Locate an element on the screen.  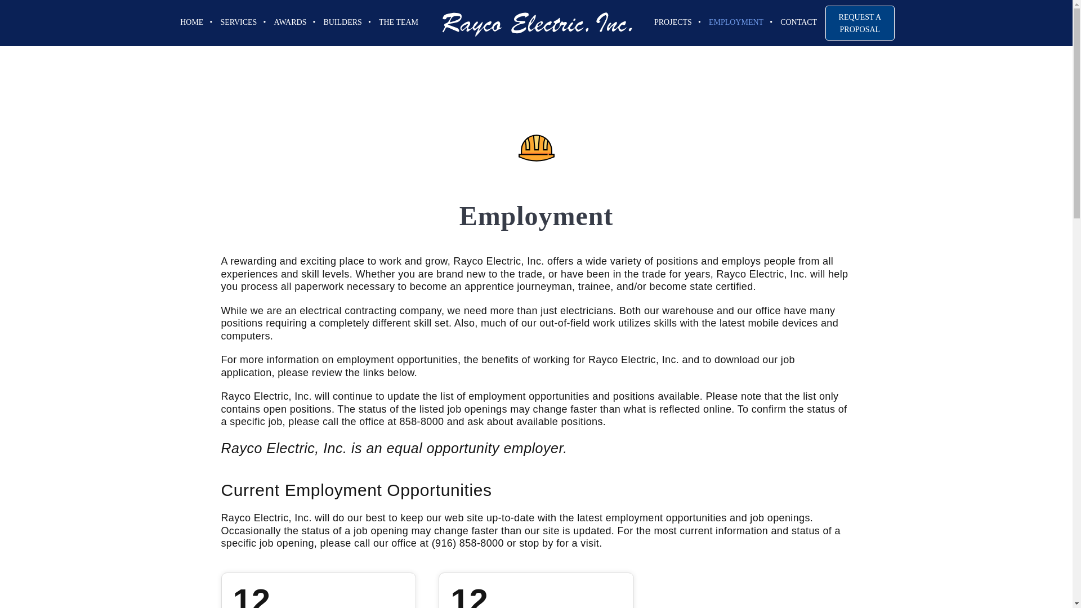
CONTACT is located at coordinates (798, 23).